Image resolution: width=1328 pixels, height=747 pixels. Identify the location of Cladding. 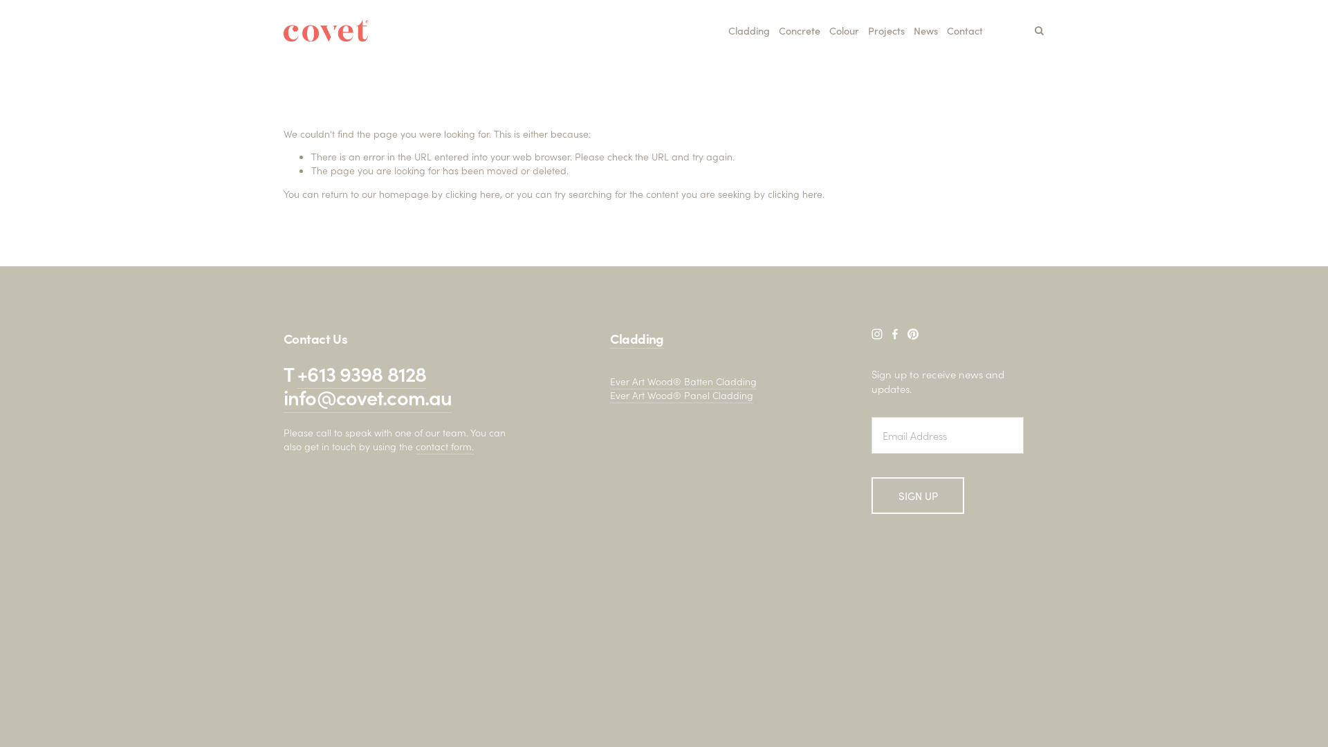
(749, 30).